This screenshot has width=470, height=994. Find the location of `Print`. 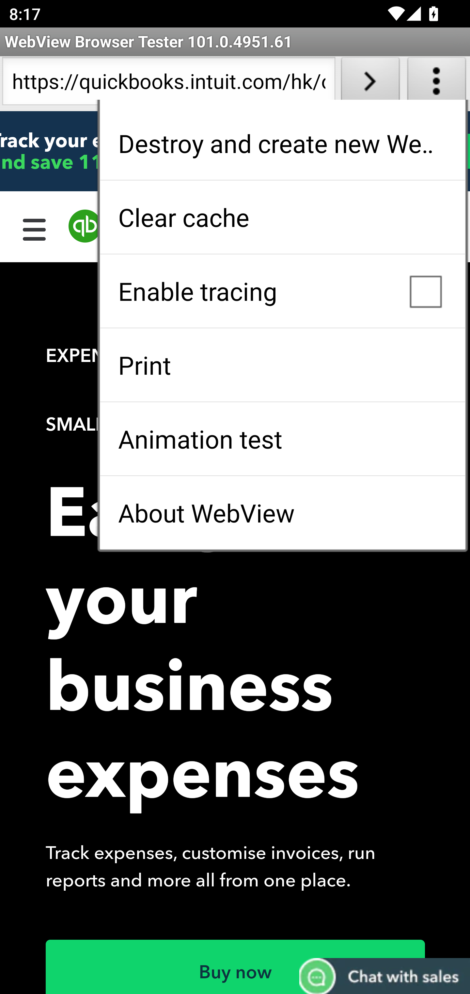

Print is located at coordinates (282, 365).